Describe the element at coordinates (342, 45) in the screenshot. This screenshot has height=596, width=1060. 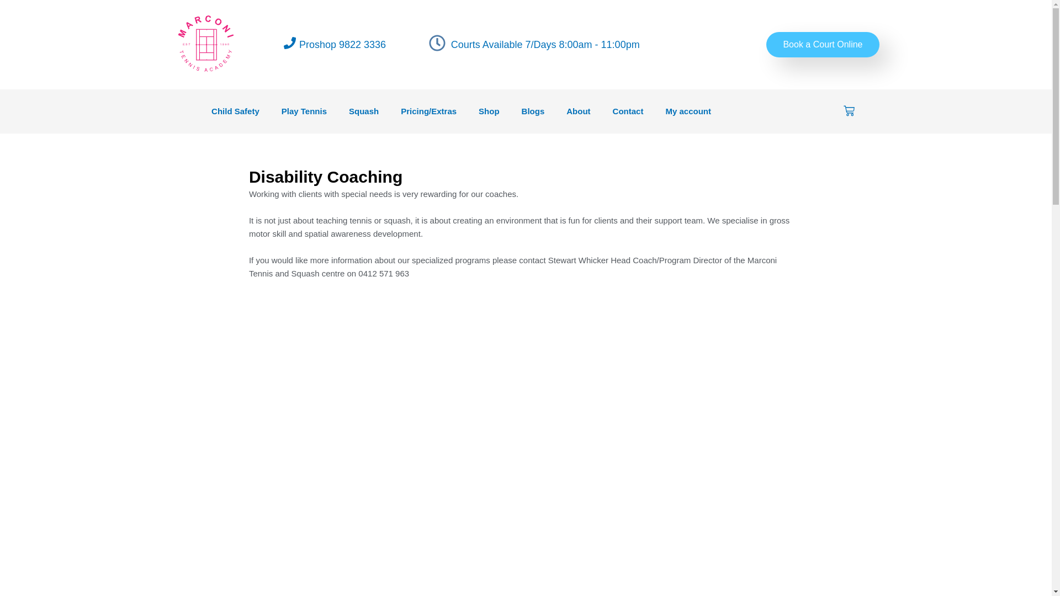
I see `Proshop 9822 3336` at that location.